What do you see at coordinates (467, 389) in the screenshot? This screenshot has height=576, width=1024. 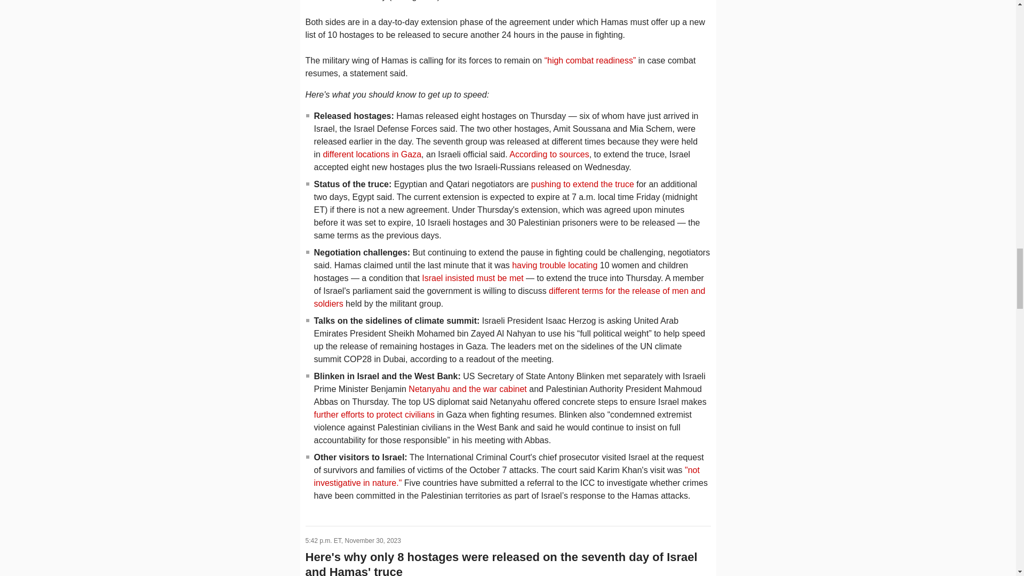 I see `Netanyahu and the war cabinet` at bounding box center [467, 389].